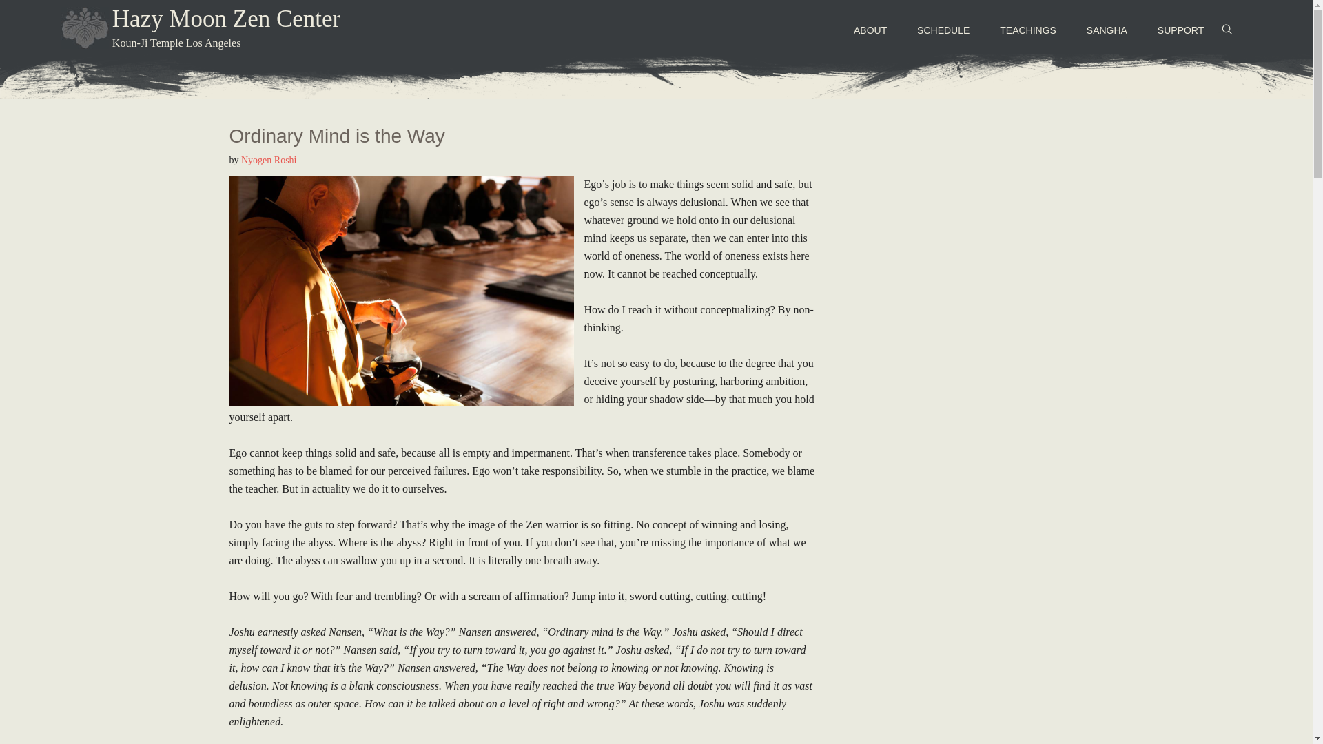 This screenshot has height=744, width=1323. Describe the element at coordinates (226, 19) in the screenshot. I see `Hazy Moon Zen Center` at that location.